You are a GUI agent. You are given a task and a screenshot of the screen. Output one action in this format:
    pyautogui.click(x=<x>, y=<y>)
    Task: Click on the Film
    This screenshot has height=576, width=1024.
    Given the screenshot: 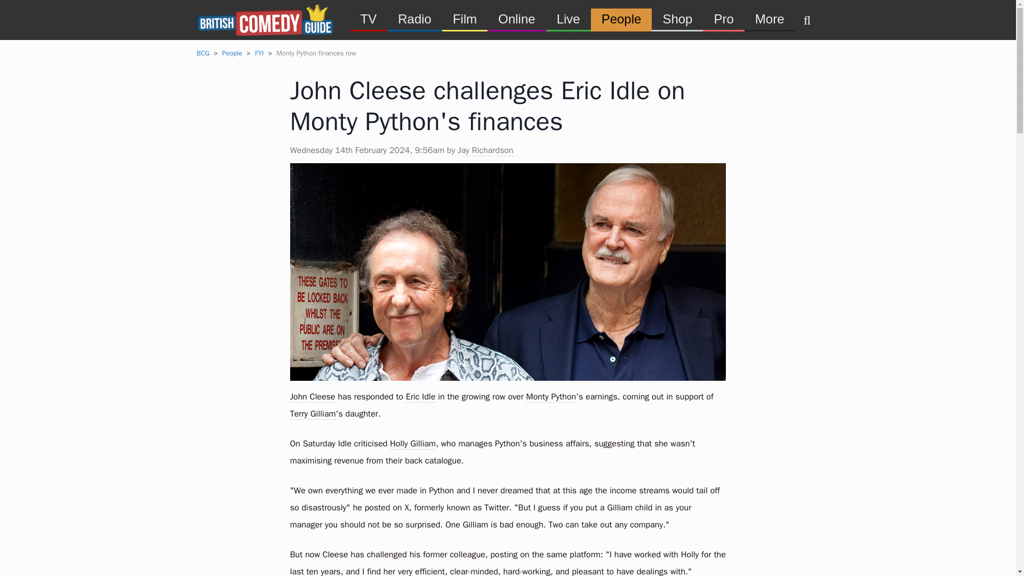 What is the action you would take?
    pyautogui.click(x=465, y=18)
    